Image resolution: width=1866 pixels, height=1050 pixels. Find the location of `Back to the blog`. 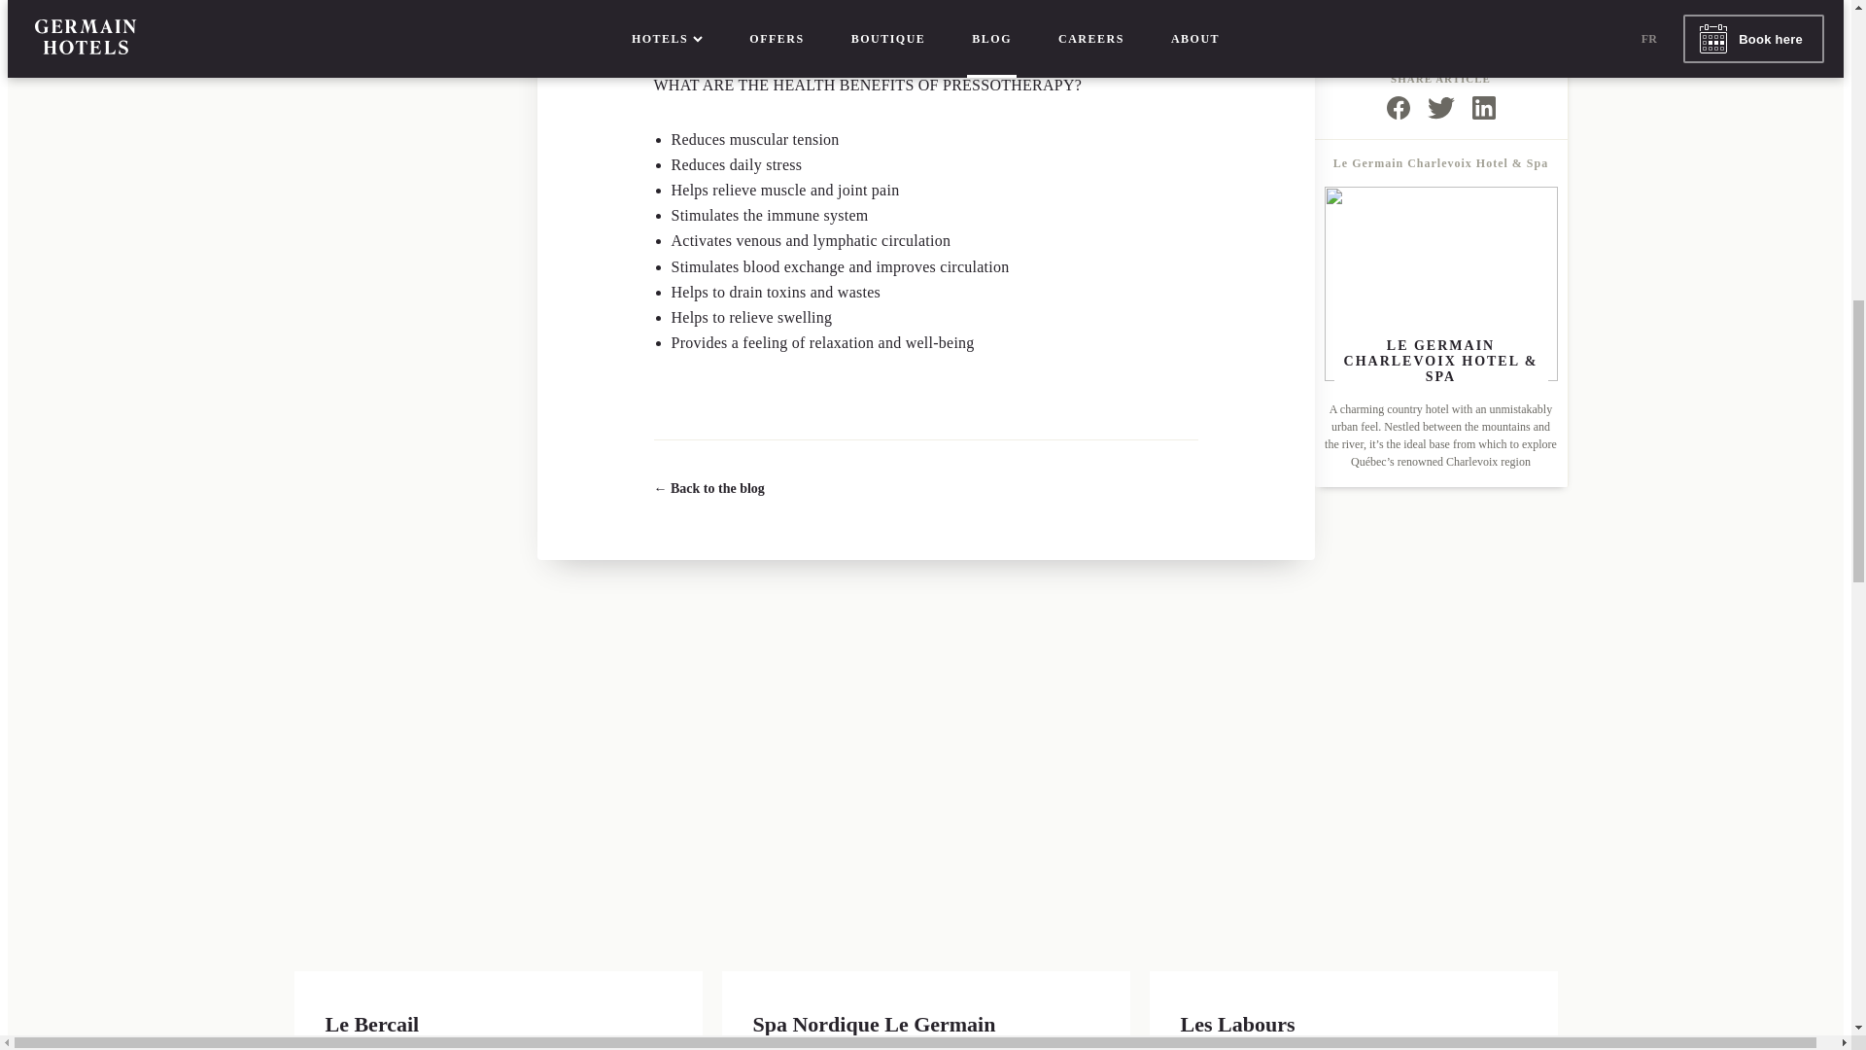

Back to the blog is located at coordinates (708, 488).